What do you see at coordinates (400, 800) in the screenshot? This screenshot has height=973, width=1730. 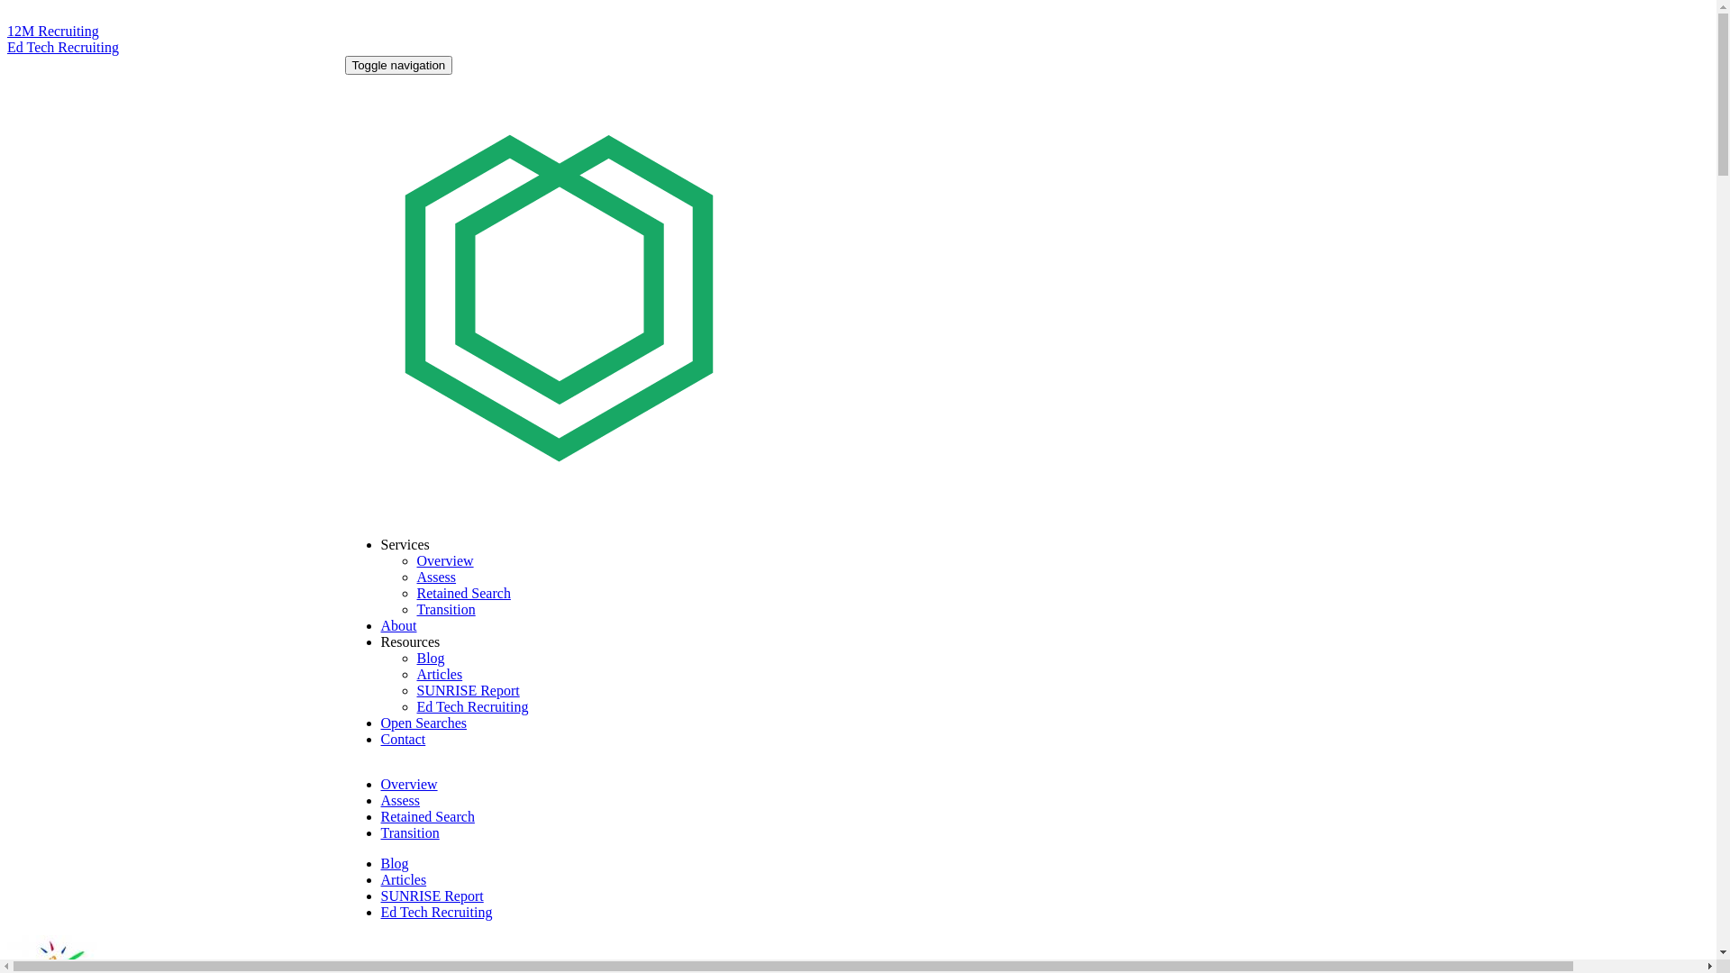 I see `Assess` at bounding box center [400, 800].